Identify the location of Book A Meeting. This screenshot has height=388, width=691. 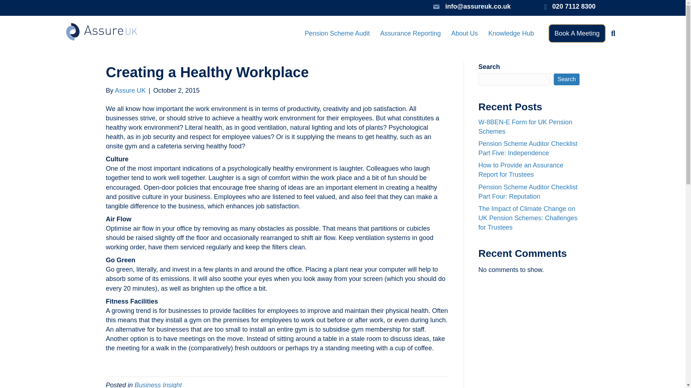
(577, 33).